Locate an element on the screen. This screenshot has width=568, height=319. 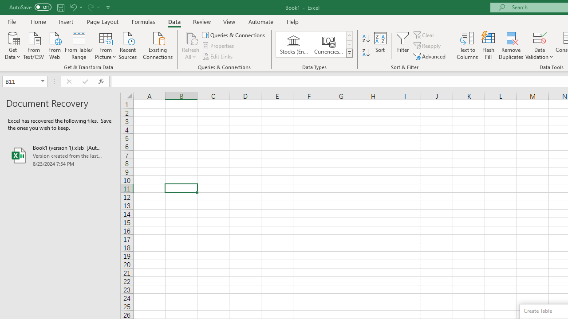
Advanced... is located at coordinates (430, 56).